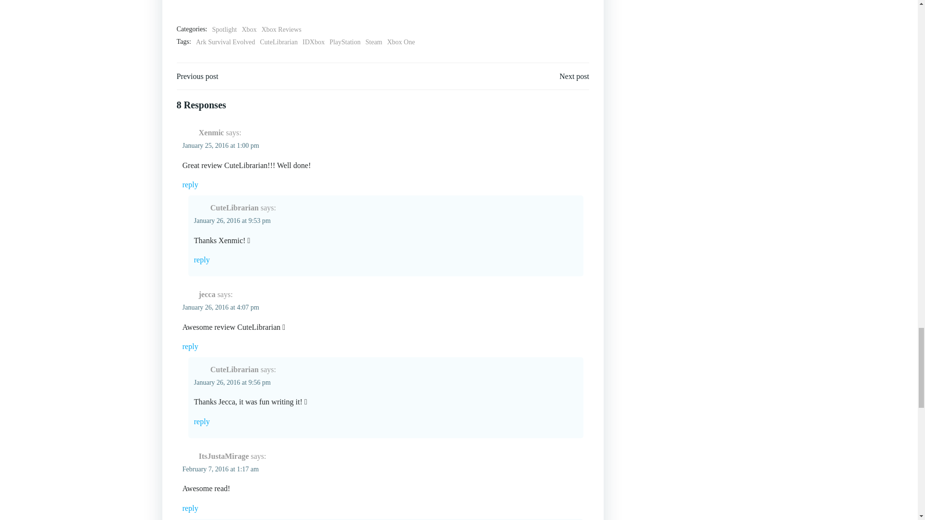 Image resolution: width=925 pixels, height=520 pixels. Describe the element at coordinates (373, 42) in the screenshot. I see `Steam Tag` at that location.